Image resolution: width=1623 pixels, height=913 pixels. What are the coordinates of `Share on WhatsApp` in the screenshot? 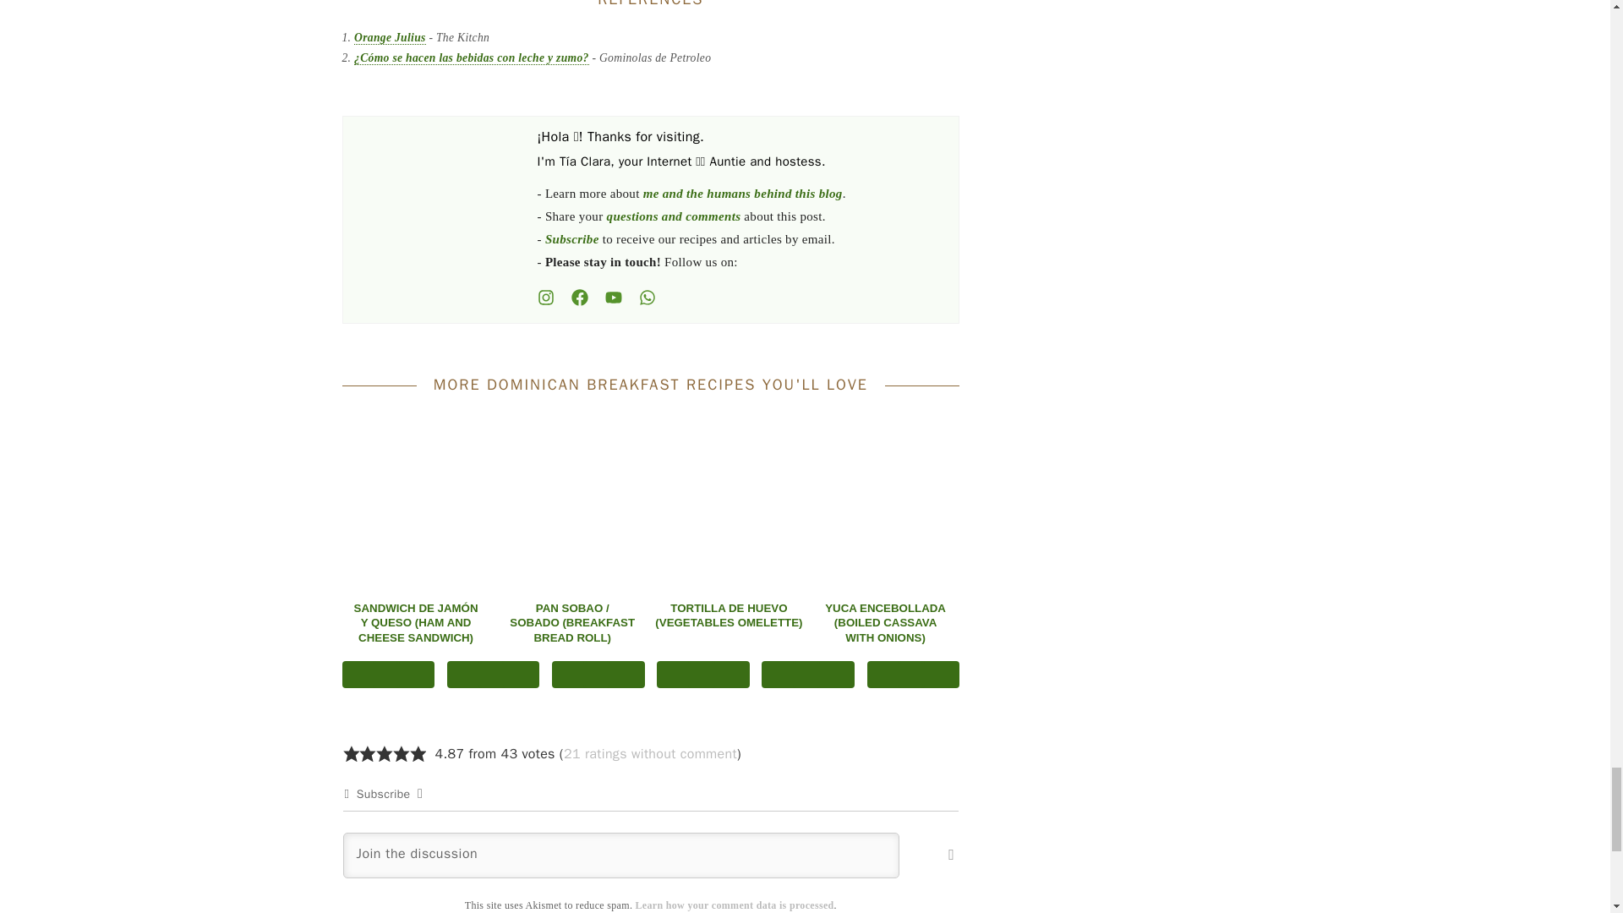 It's located at (598, 675).